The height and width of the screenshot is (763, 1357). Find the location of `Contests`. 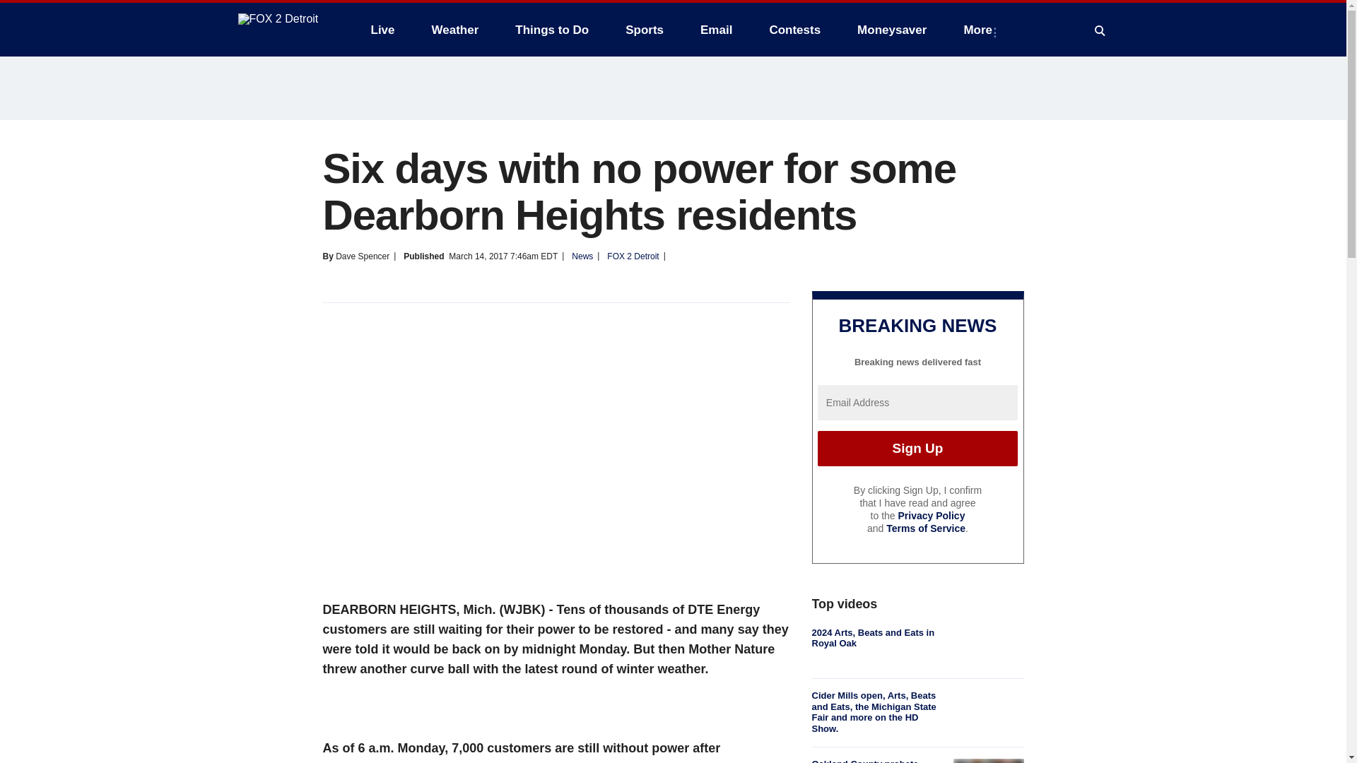

Contests is located at coordinates (794, 30).